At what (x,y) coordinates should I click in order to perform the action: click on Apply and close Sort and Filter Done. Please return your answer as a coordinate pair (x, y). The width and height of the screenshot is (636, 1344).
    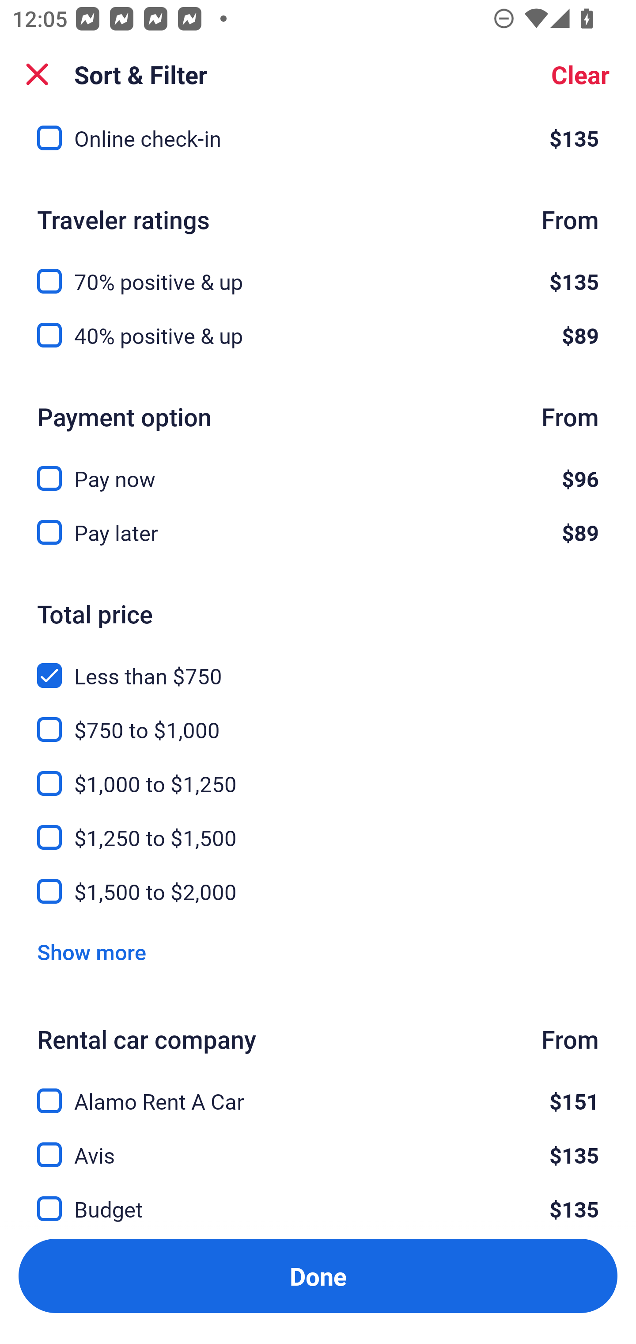
    Looking at the image, I should click on (318, 1276).